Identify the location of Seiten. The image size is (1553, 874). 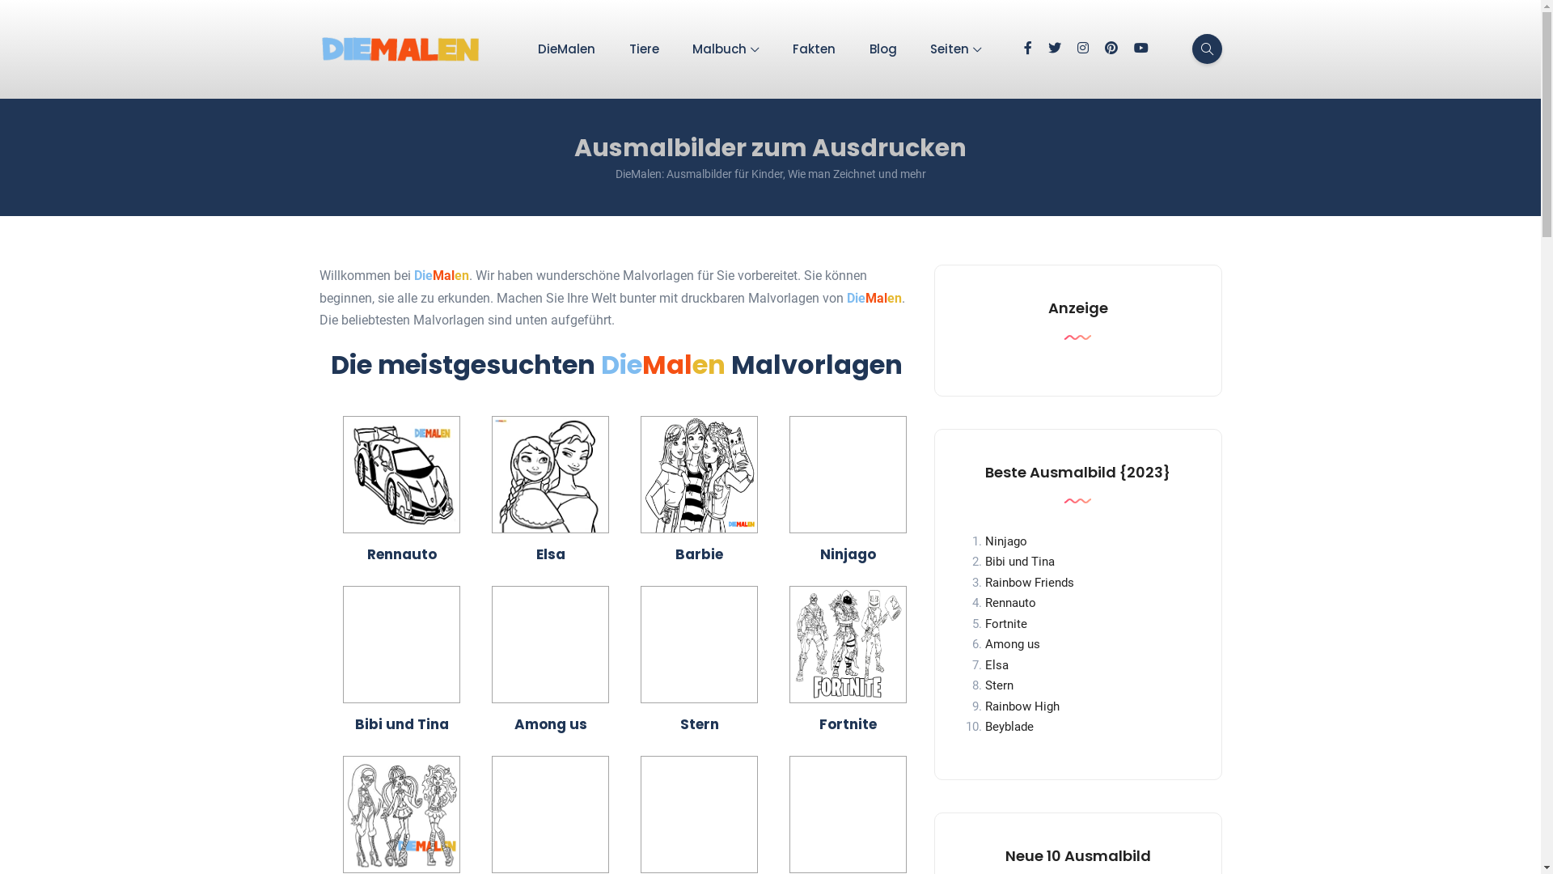
(956, 49).